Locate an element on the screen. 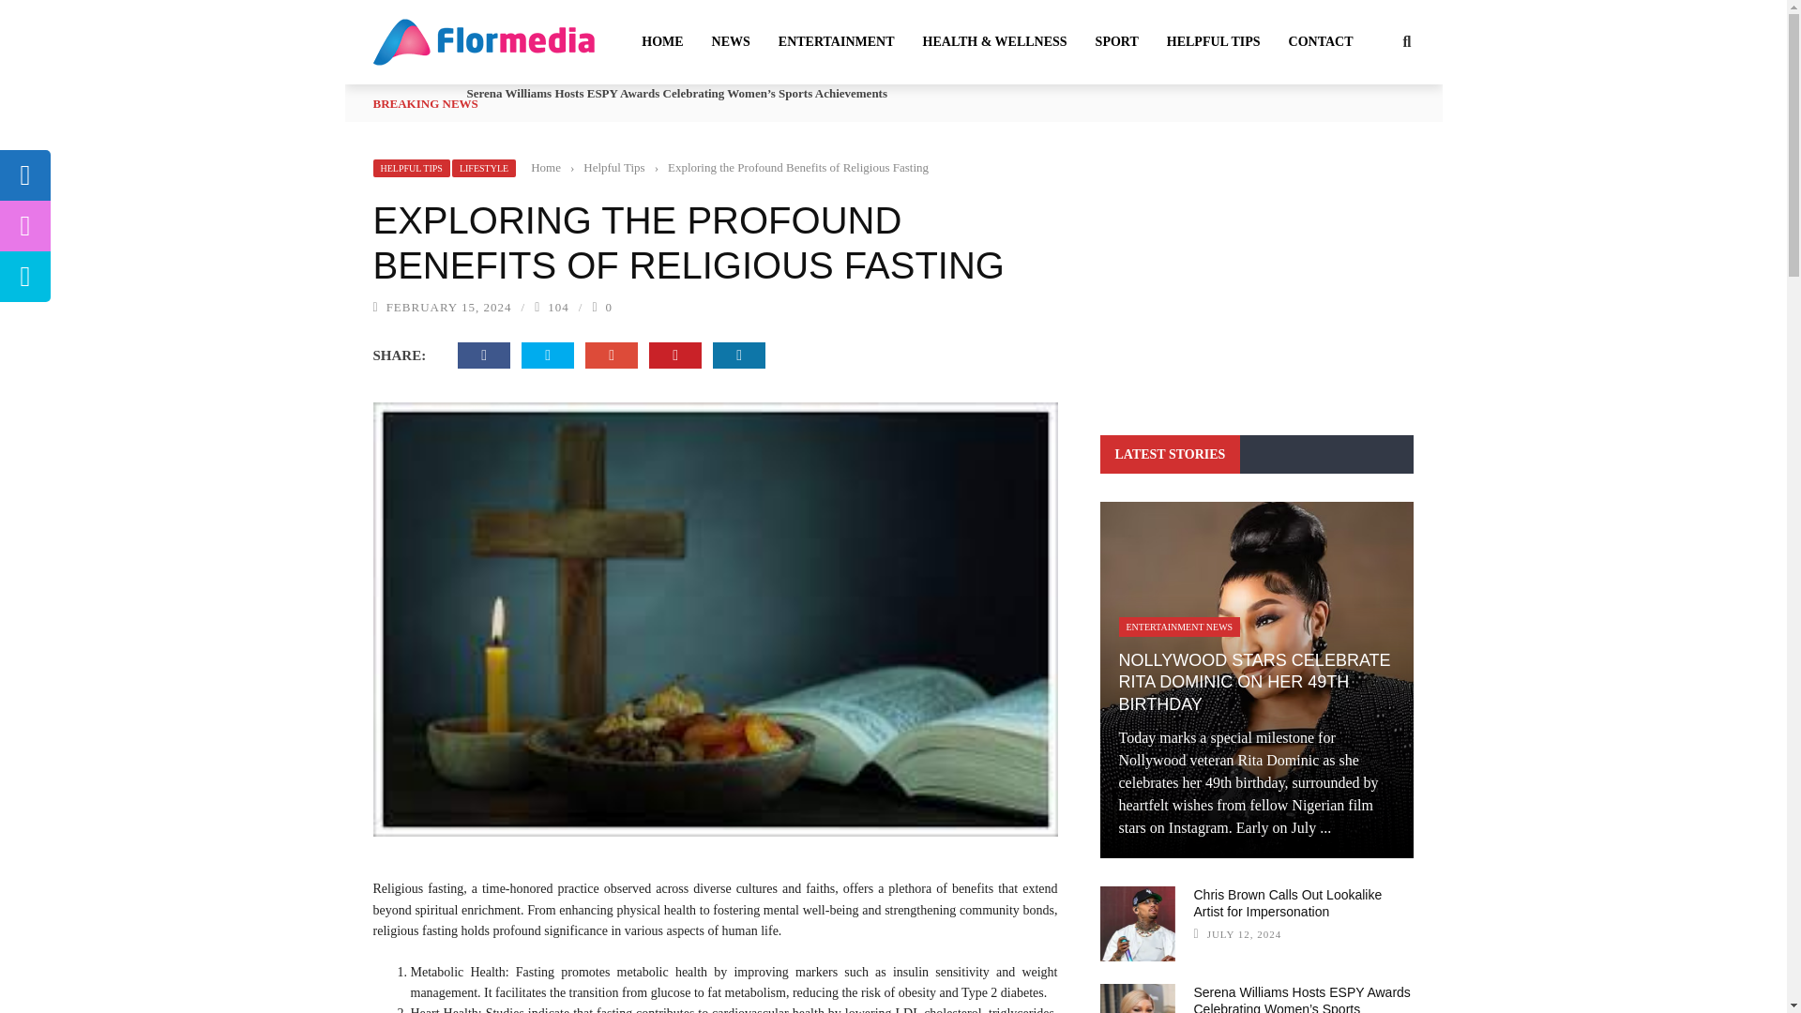 This screenshot has width=1801, height=1013. ENTERTAINMENT is located at coordinates (837, 41).